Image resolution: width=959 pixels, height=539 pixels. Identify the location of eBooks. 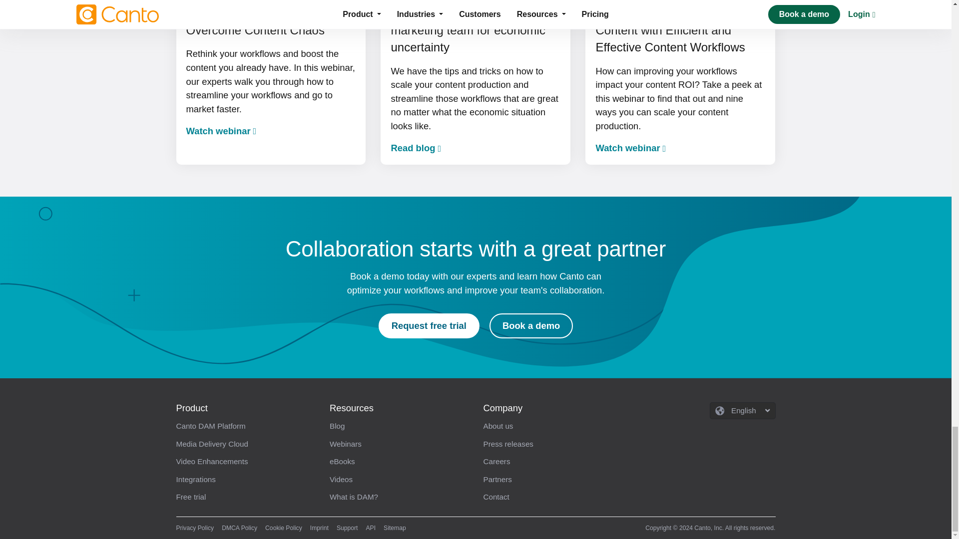
(399, 462).